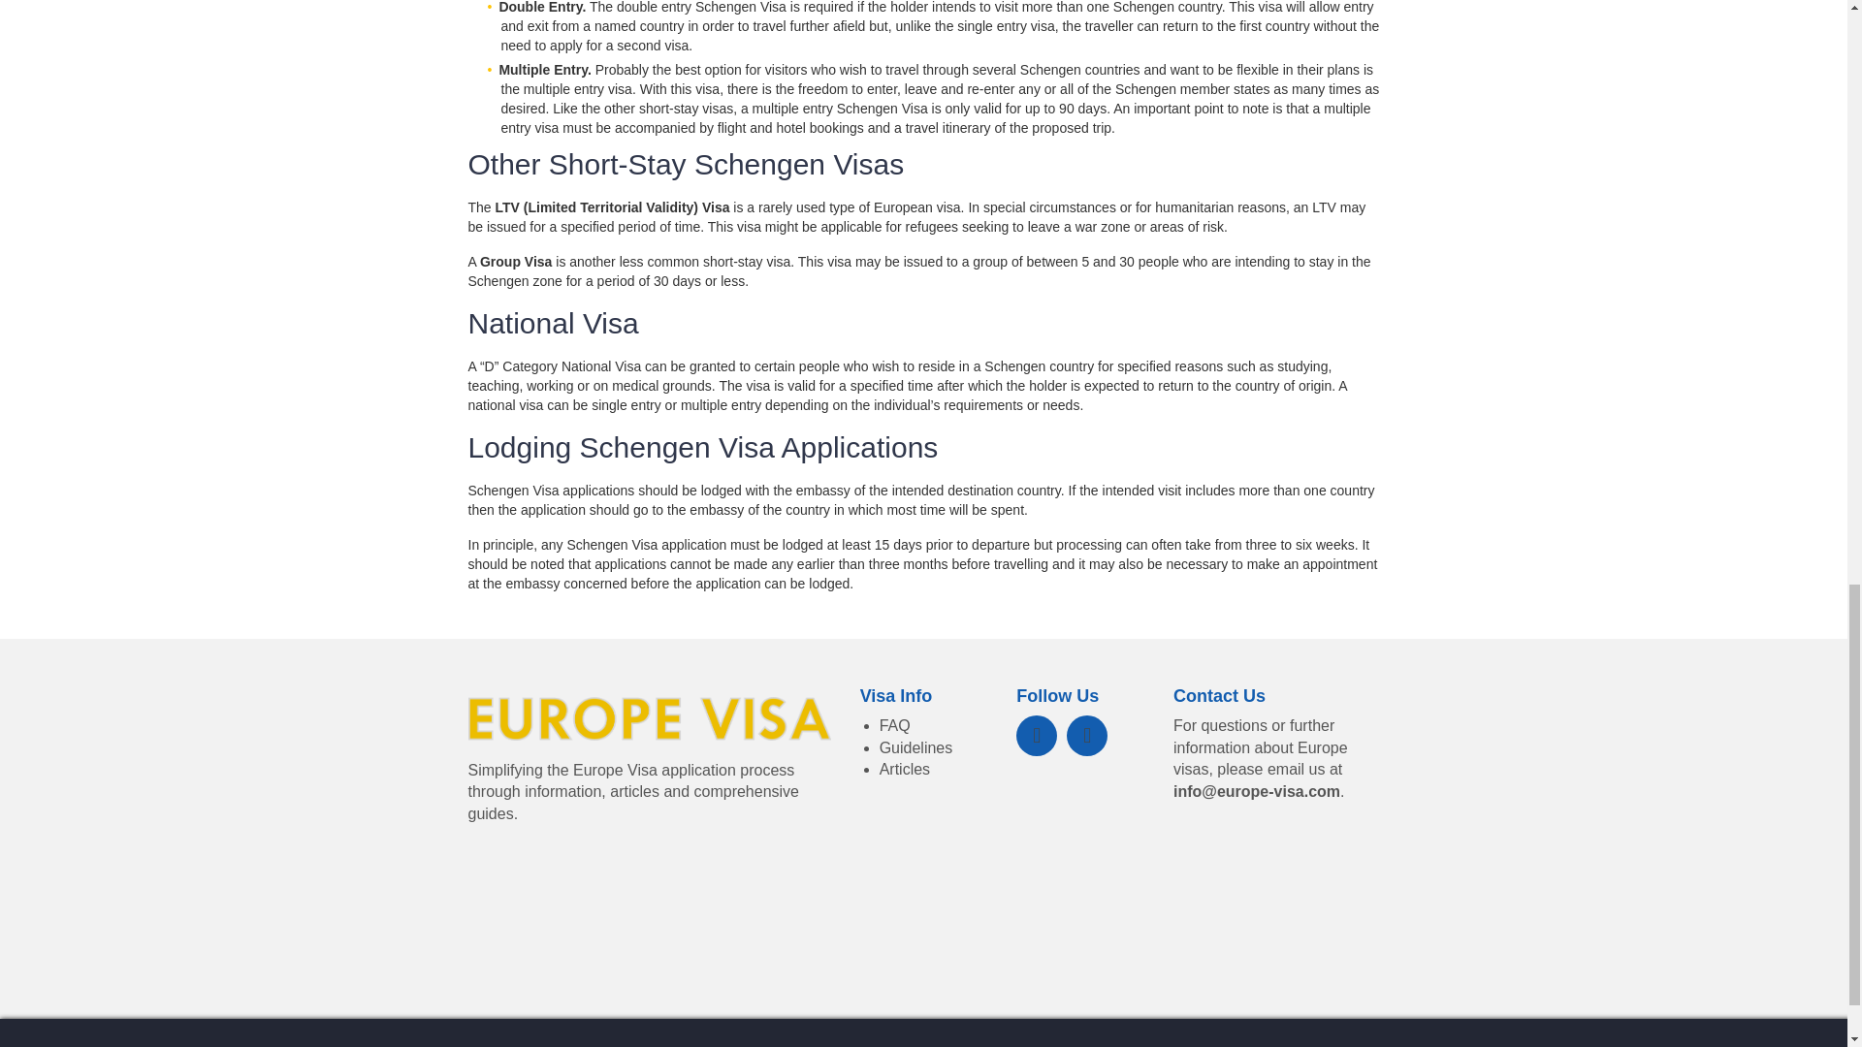 This screenshot has width=1862, height=1047. What do you see at coordinates (904, 770) in the screenshot?
I see `Articles` at bounding box center [904, 770].